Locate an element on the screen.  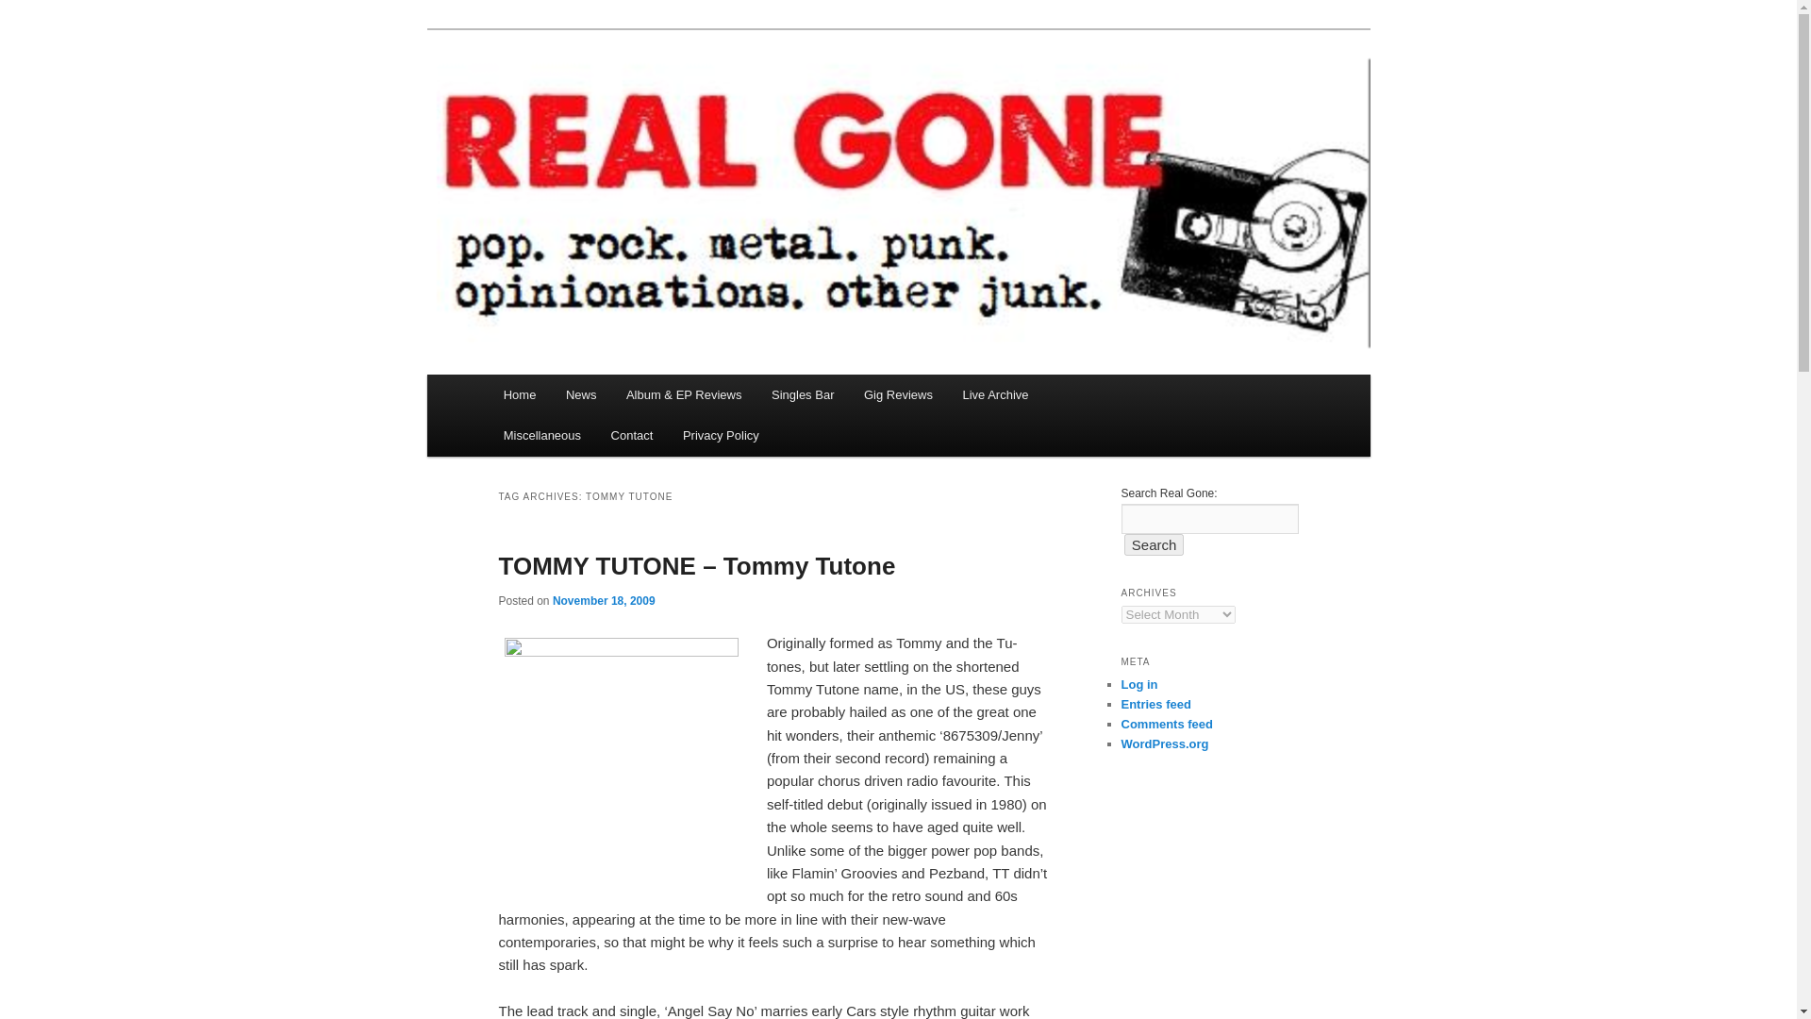
News is located at coordinates (581, 394).